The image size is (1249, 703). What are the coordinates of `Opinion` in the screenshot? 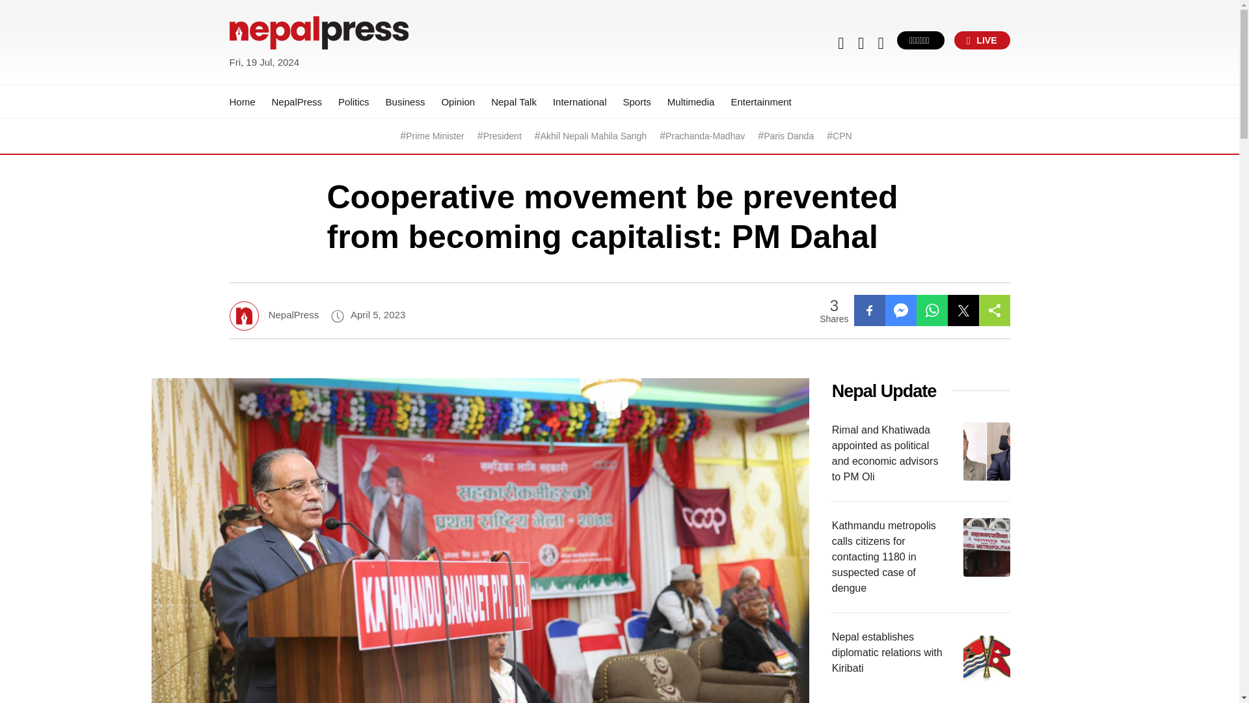 It's located at (457, 102).